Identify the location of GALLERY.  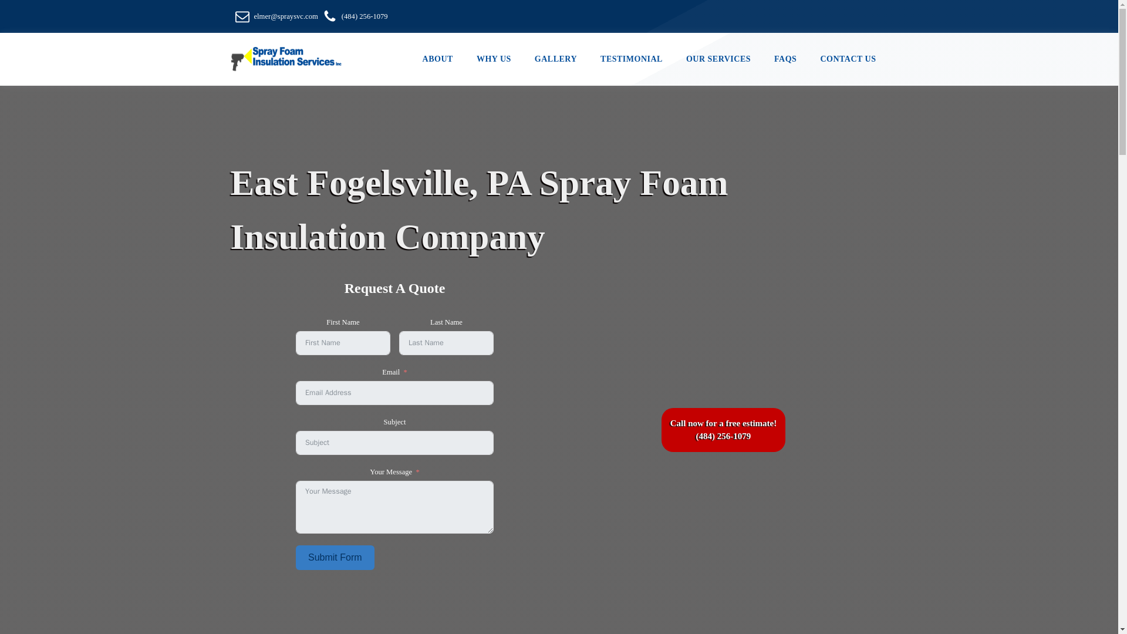
(555, 59).